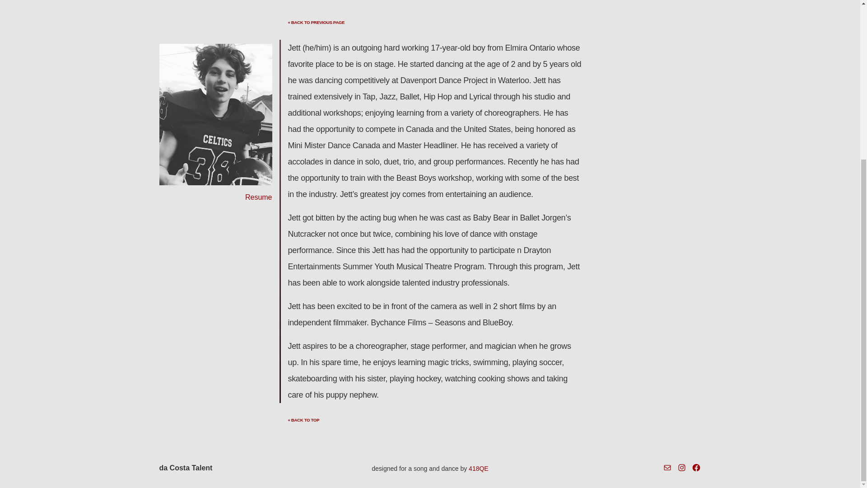 This screenshot has height=488, width=867. What do you see at coordinates (185, 468) in the screenshot?
I see `da Costa Talent` at bounding box center [185, 468].